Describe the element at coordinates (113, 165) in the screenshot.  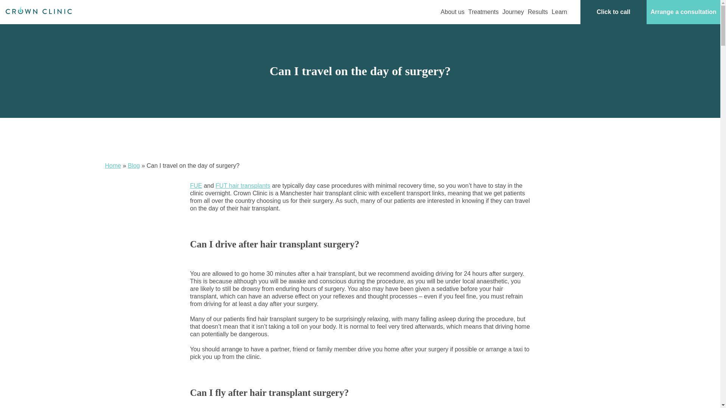
I see `Home` at that location.